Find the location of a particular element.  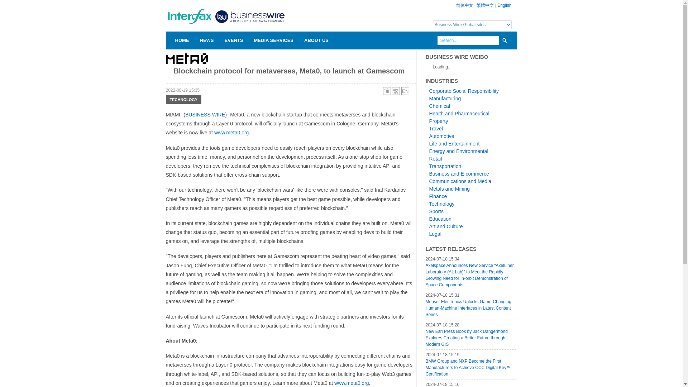

Business and E-commerce is located at coordinates (459, 173).